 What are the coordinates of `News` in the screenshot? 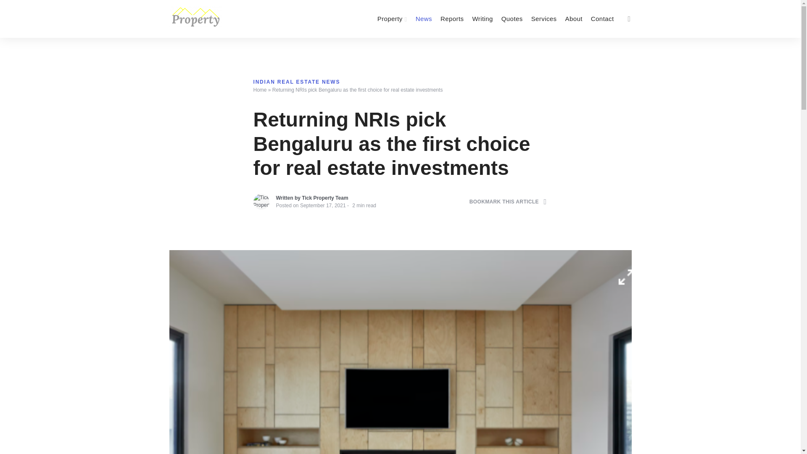 It's located at (424, 18).